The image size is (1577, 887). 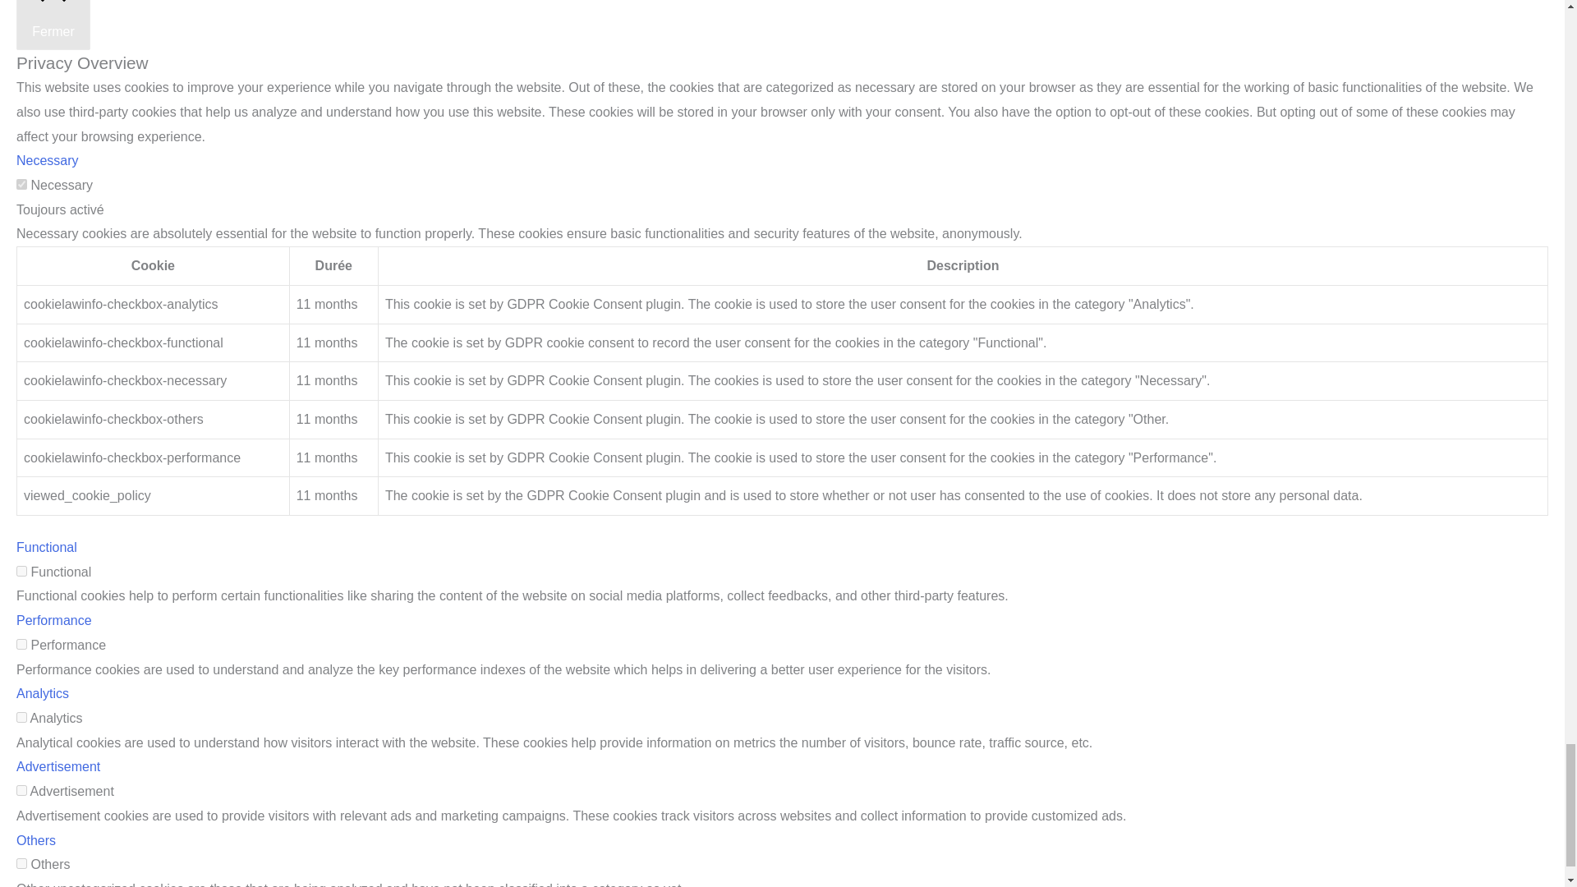 I want to click on on, so click(x=21, y=864).